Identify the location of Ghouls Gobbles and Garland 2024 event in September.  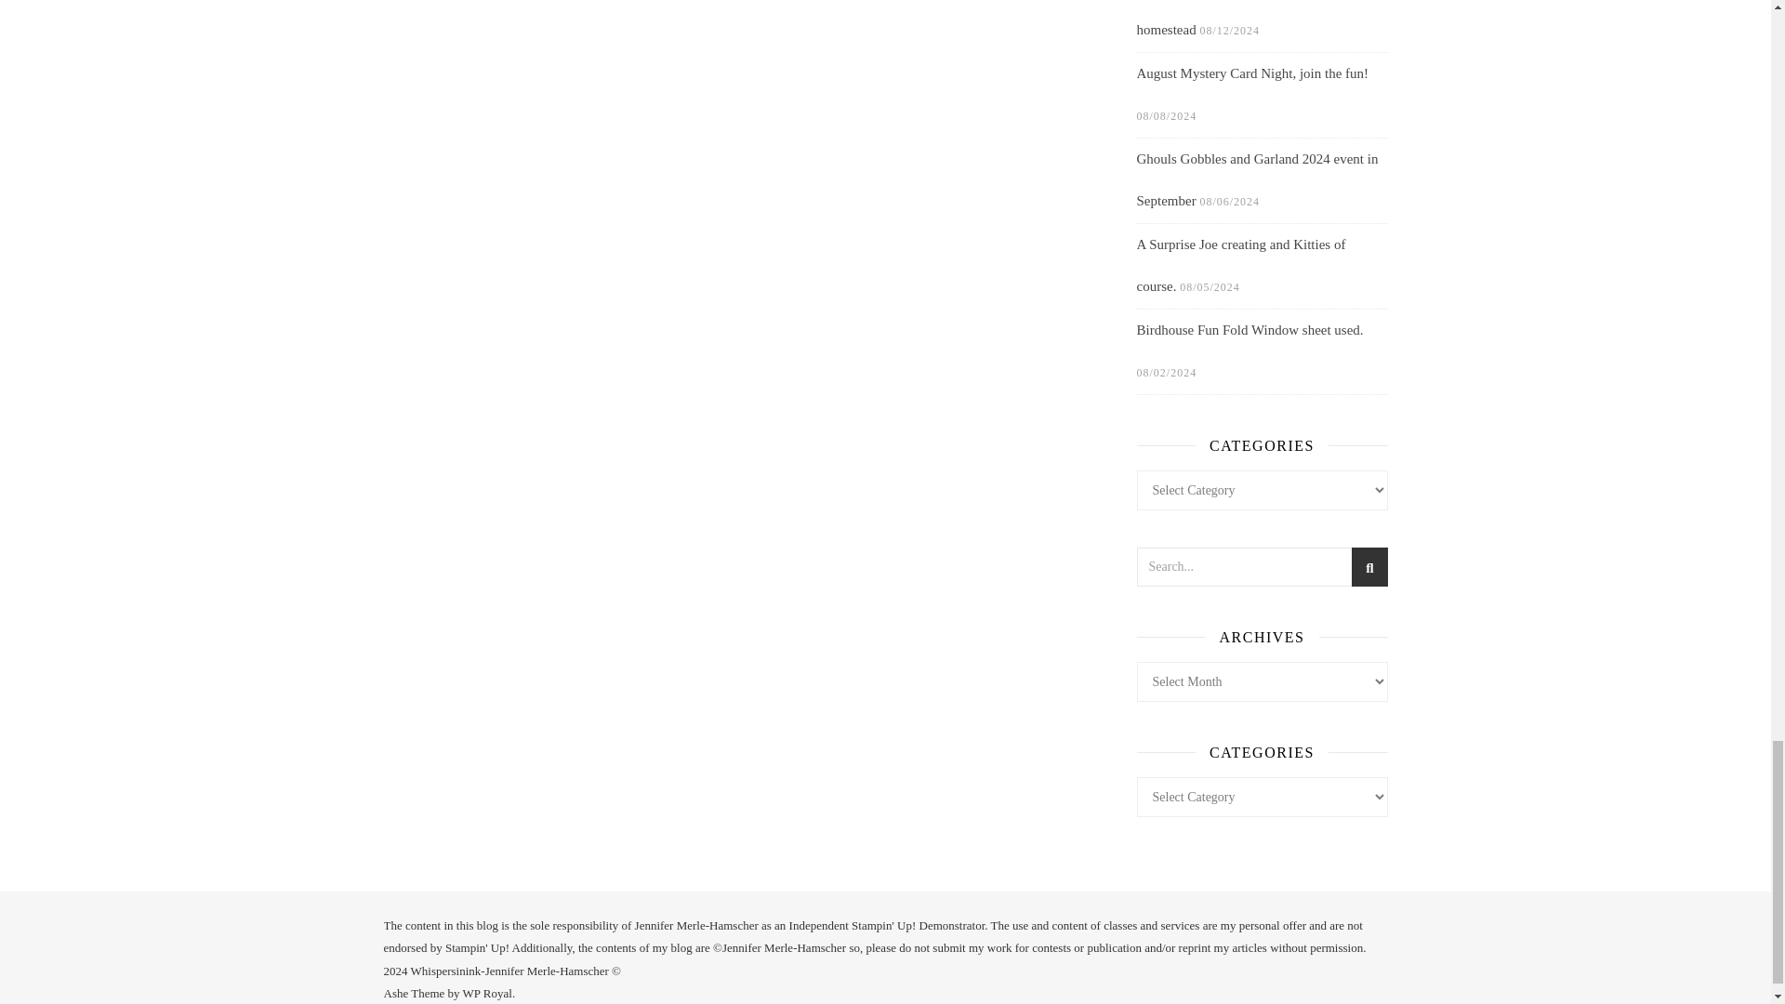
(1257, 178).